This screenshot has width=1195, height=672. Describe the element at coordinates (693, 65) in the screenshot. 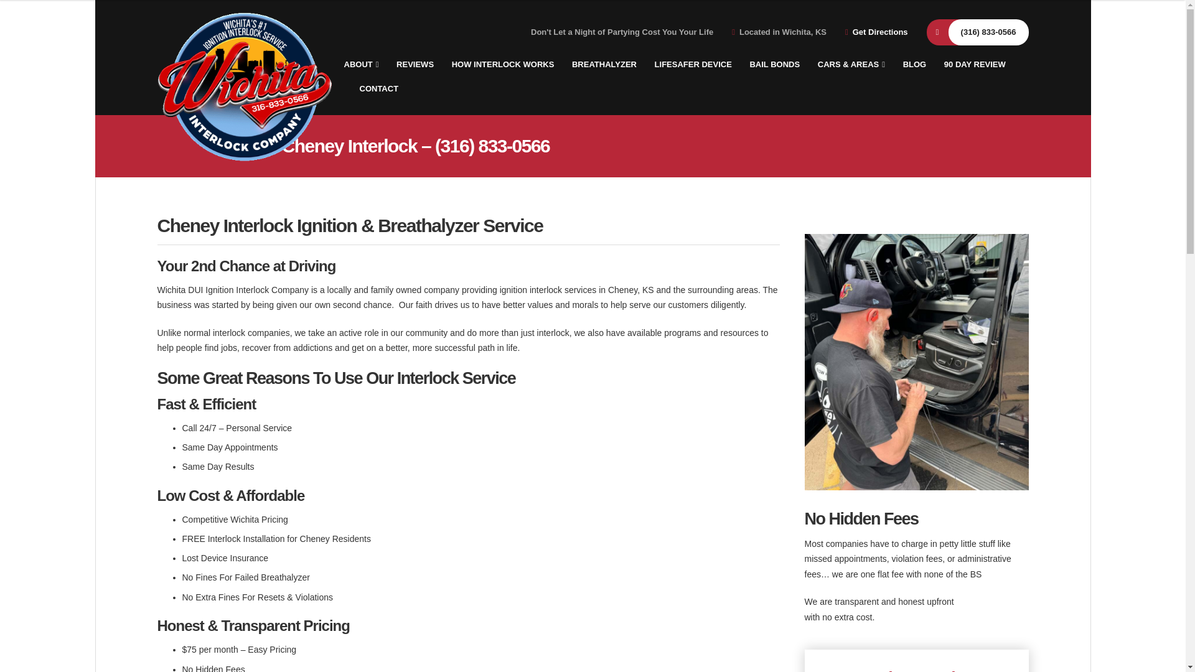

I see `LIFESAFER DEVICE` at that location.